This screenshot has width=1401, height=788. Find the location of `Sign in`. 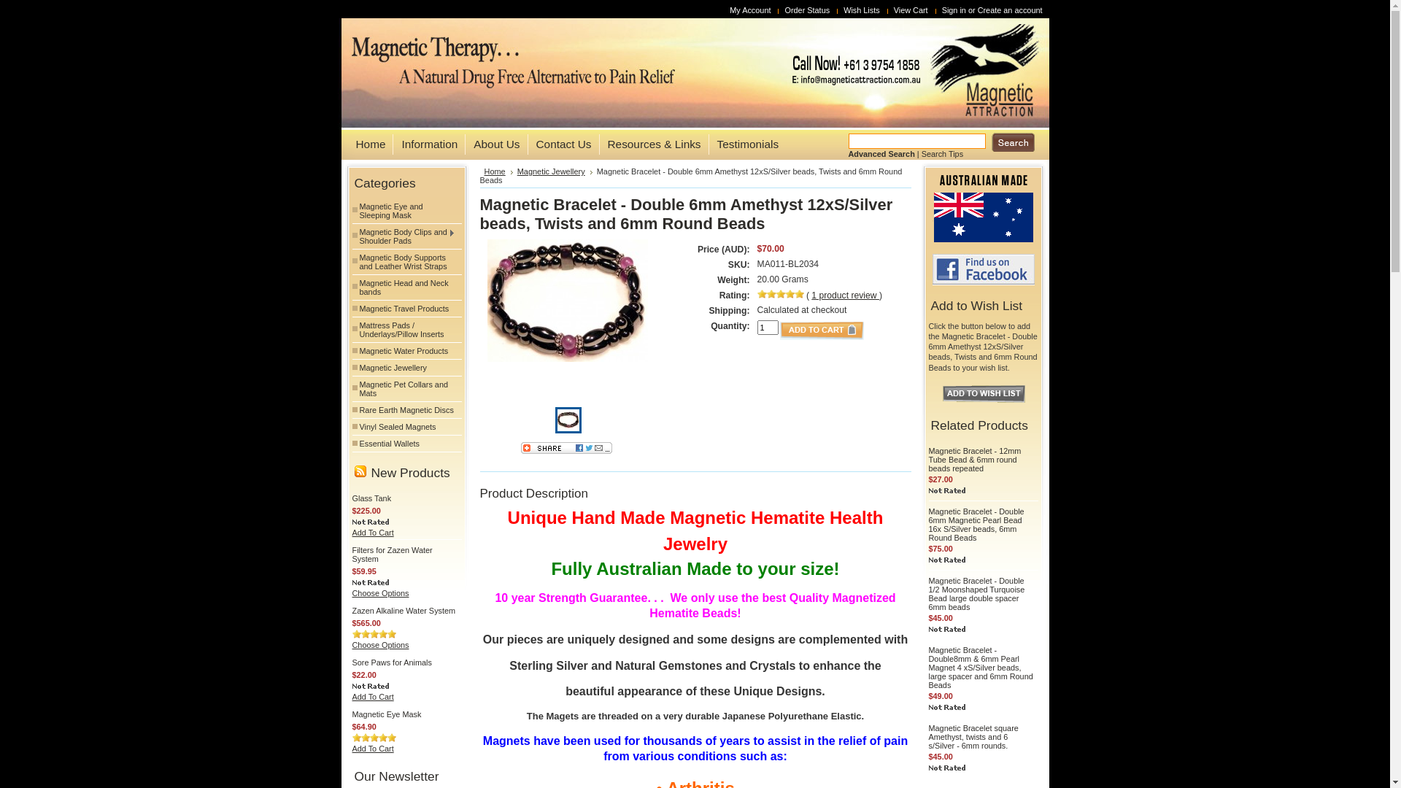

Sign in is located at coordinates (954, 10).